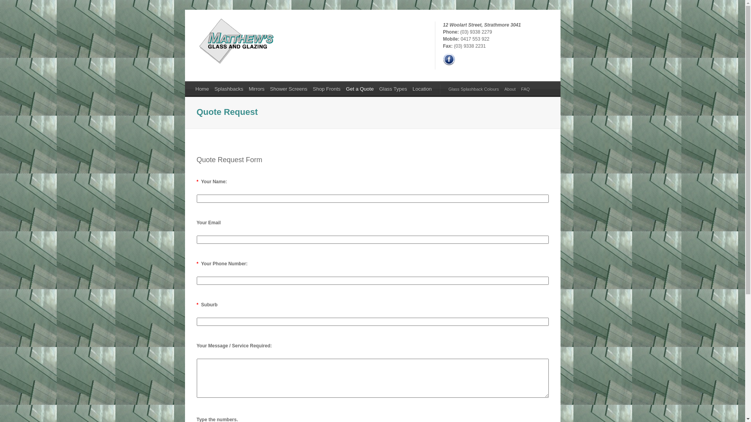  What do you see at coordinates (202, 89) in the screenshot?
I see `Home` at bounding box center [202, 89].